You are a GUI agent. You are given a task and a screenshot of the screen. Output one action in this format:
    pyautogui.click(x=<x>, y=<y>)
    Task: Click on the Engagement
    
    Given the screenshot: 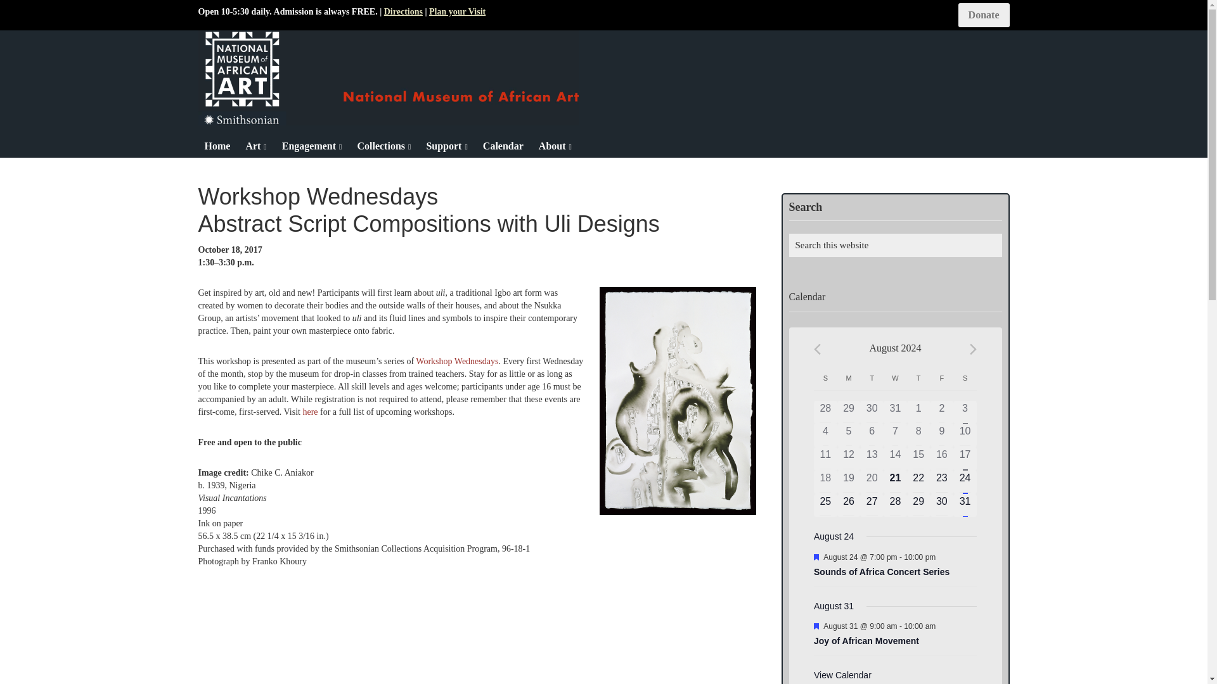 What is the action you would take?
    pyautogui.click(x=312, y=146)
    